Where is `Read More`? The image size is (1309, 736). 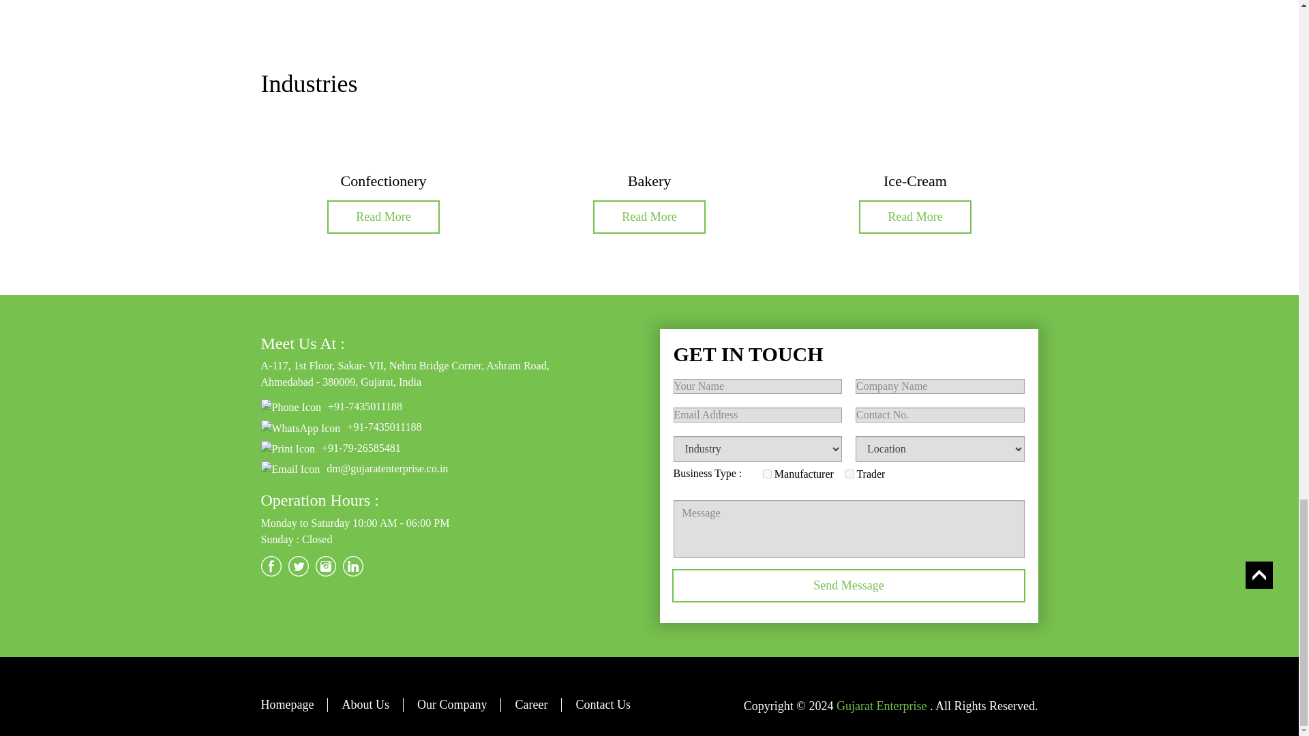
Read More is located at coordinates (383, 217).